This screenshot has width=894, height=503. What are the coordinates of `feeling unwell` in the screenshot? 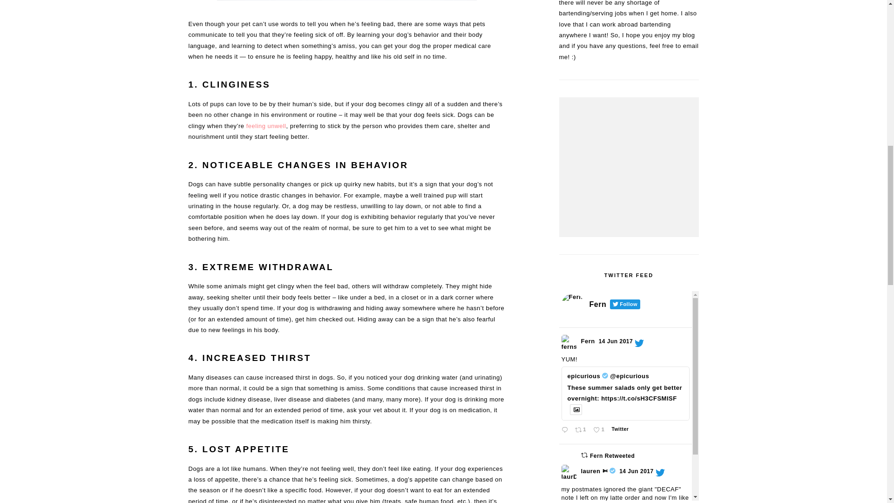 It's located at (266, 126).